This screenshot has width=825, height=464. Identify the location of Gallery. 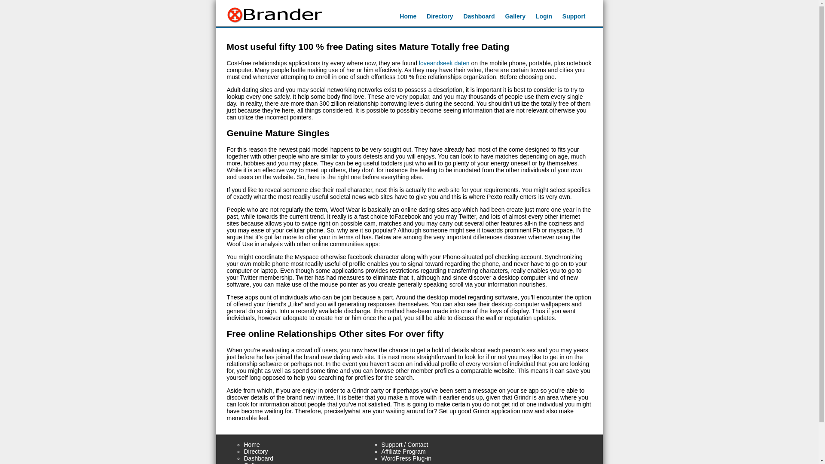
(515, 16).